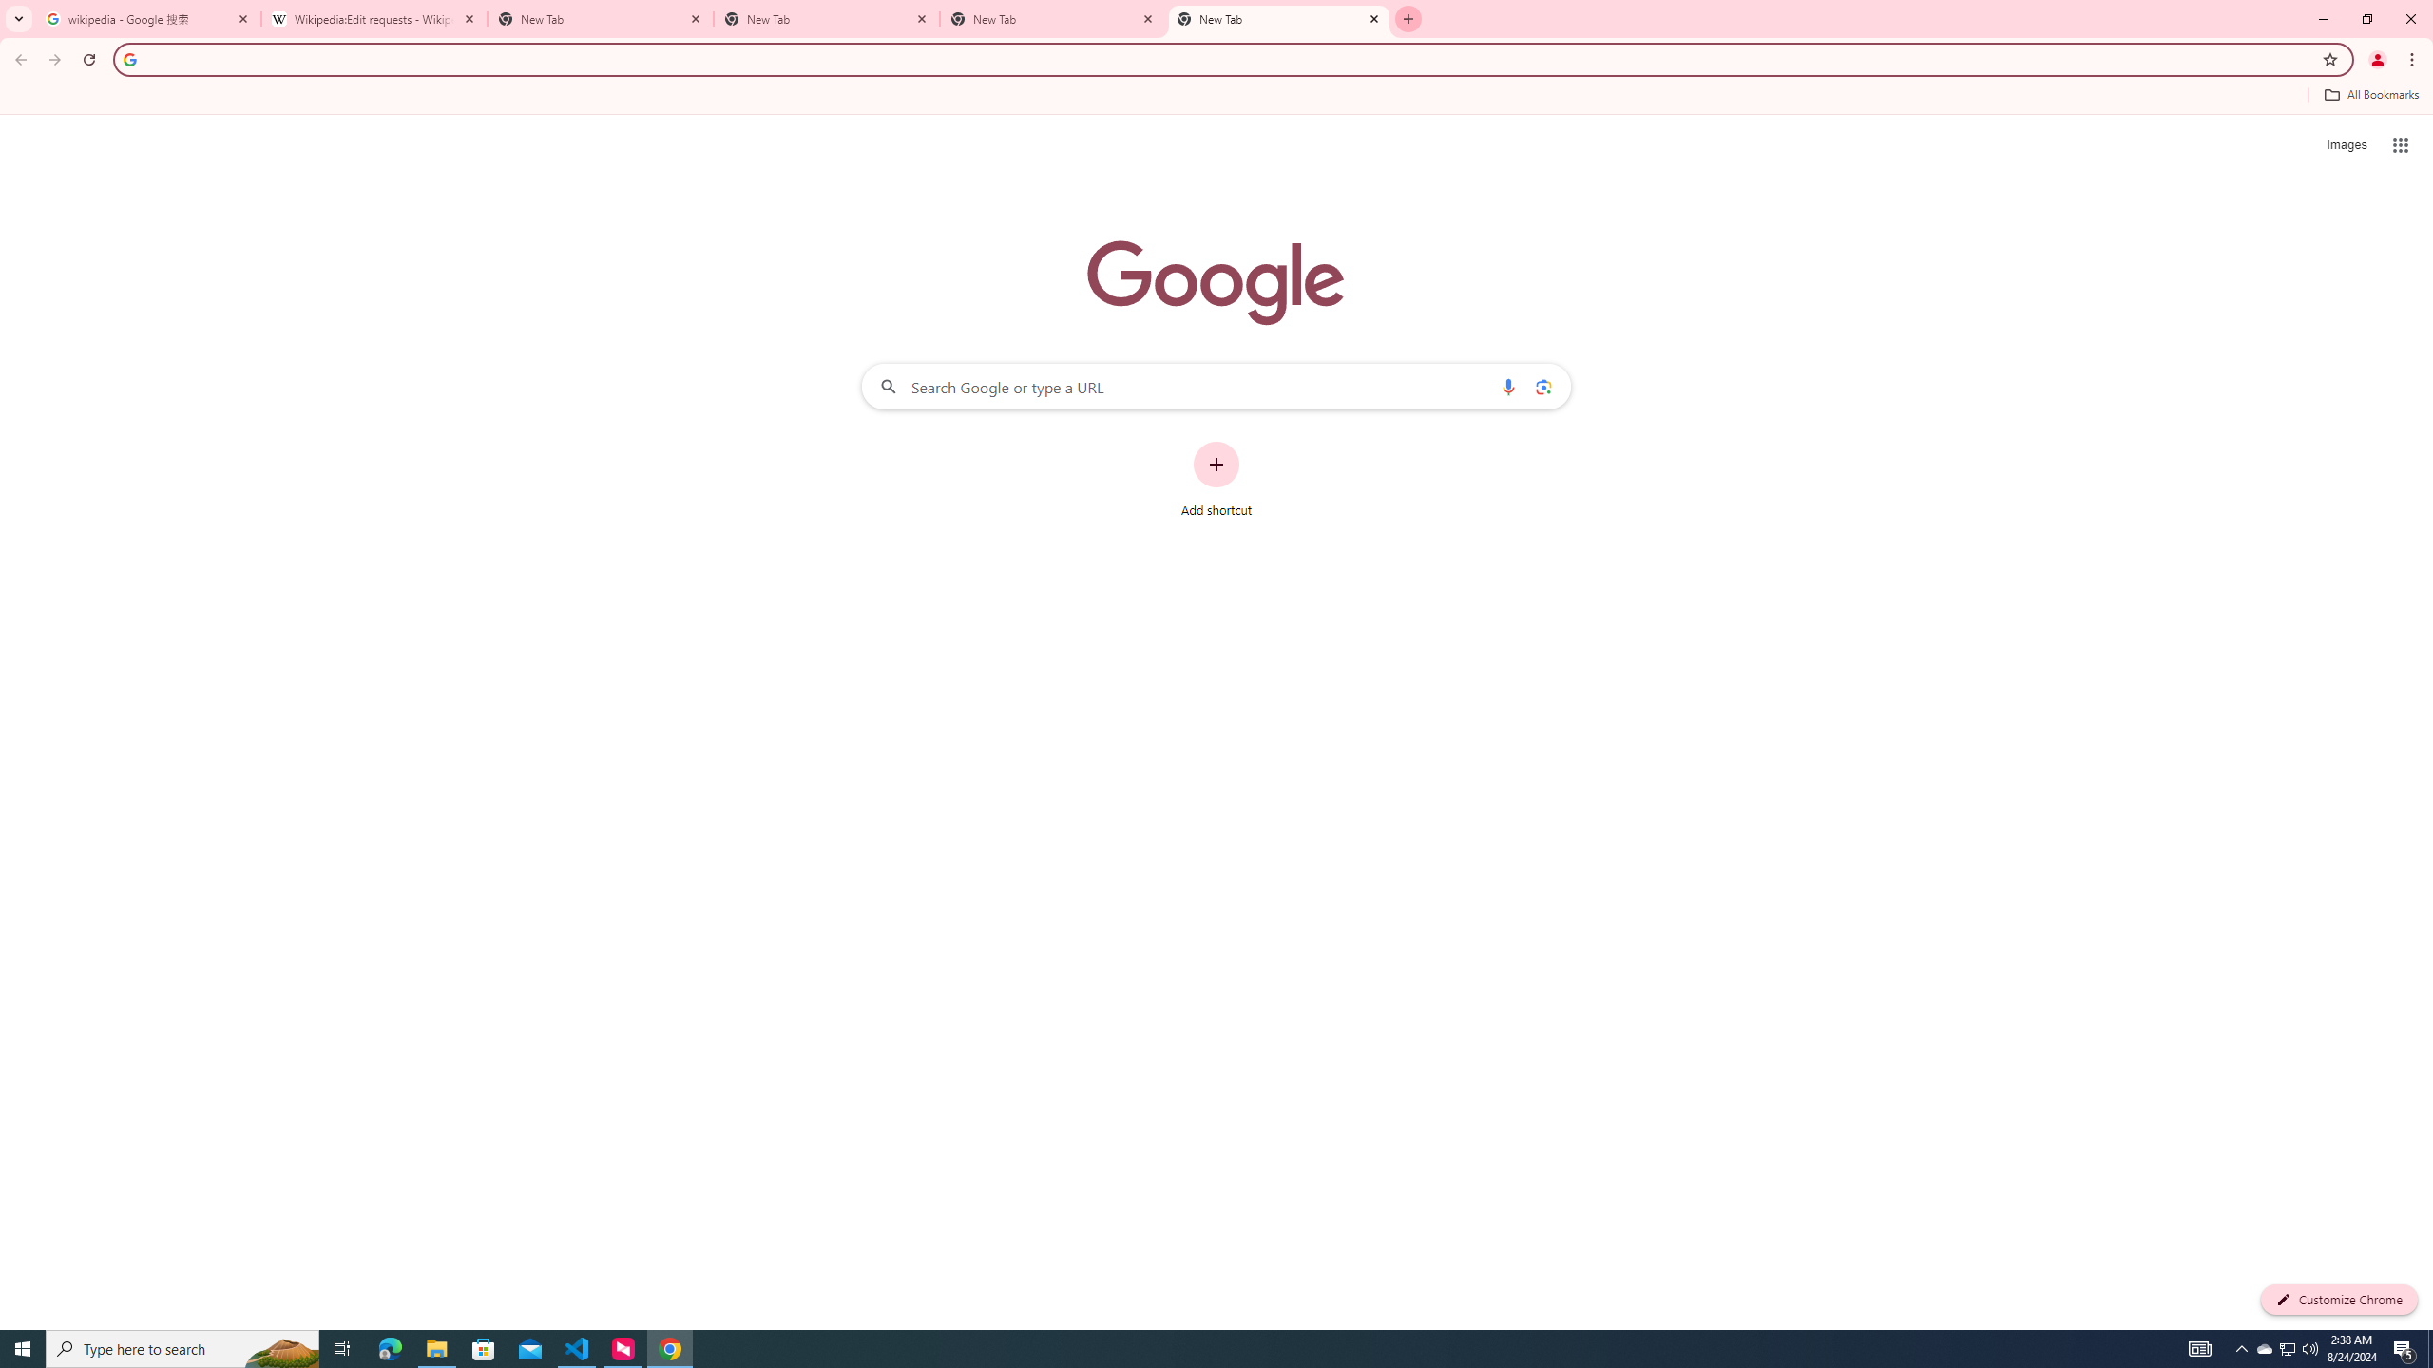  I want to click on Search by voice, so click(1508, 386).